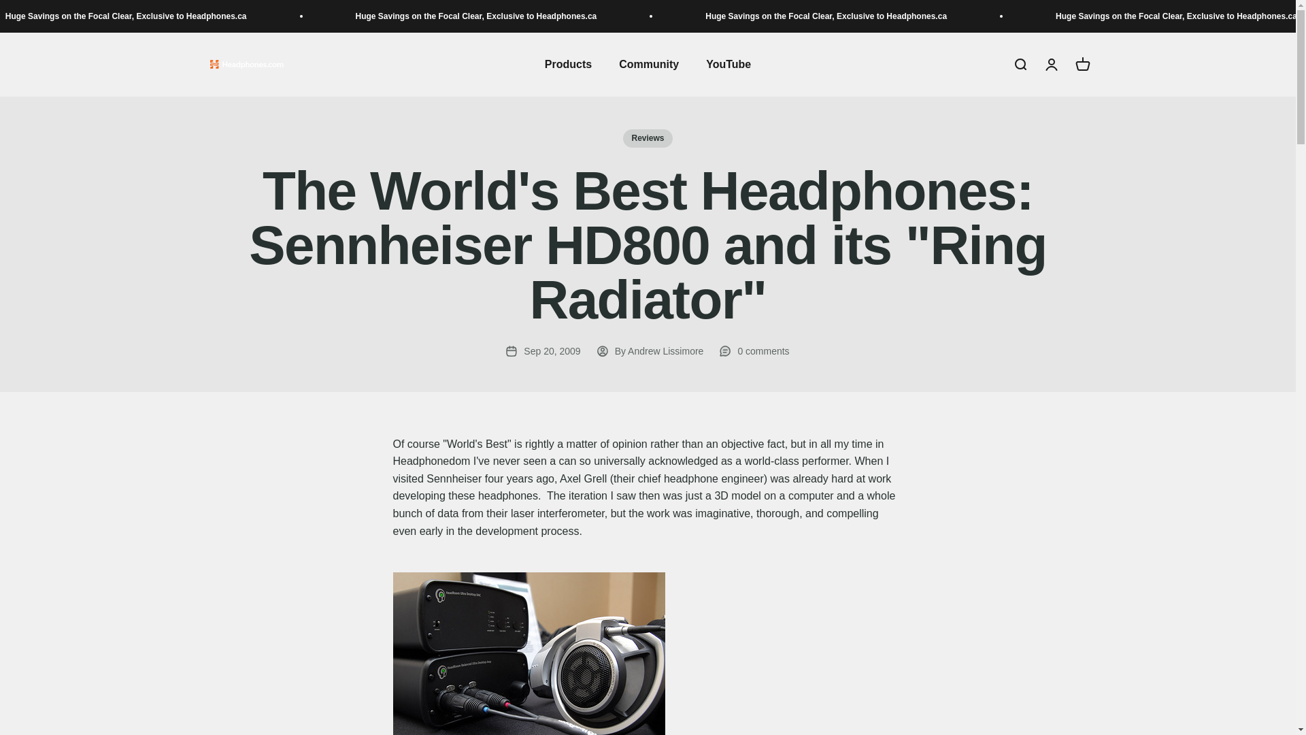 This screenshot has width=1306, height=735. What do you see at coordinates (567, 64) in the screenshot?
I see `Huge Savings on the Focal Clear, Exclusive to Headphones.ca` at bounding box center [567, 64].